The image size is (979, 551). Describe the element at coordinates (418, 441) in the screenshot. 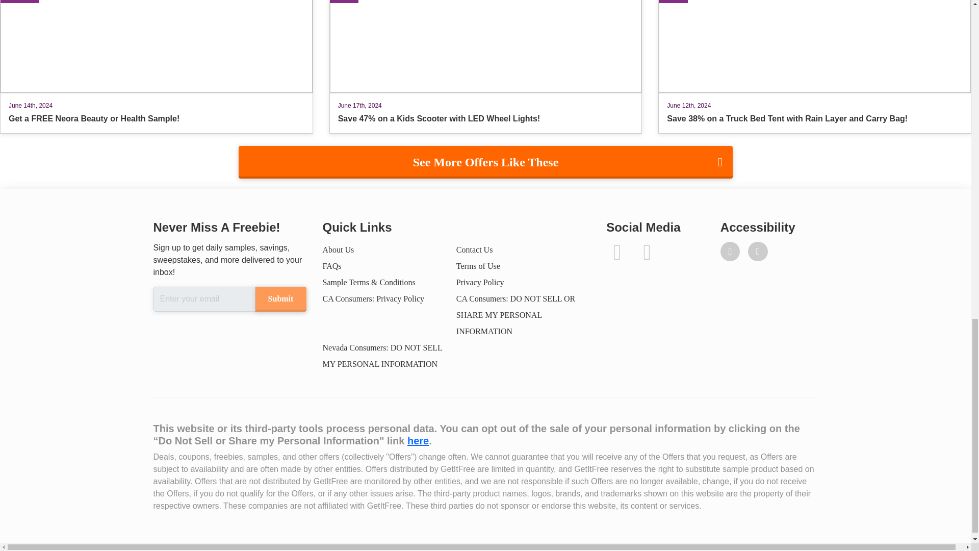

I see `here` at that location.